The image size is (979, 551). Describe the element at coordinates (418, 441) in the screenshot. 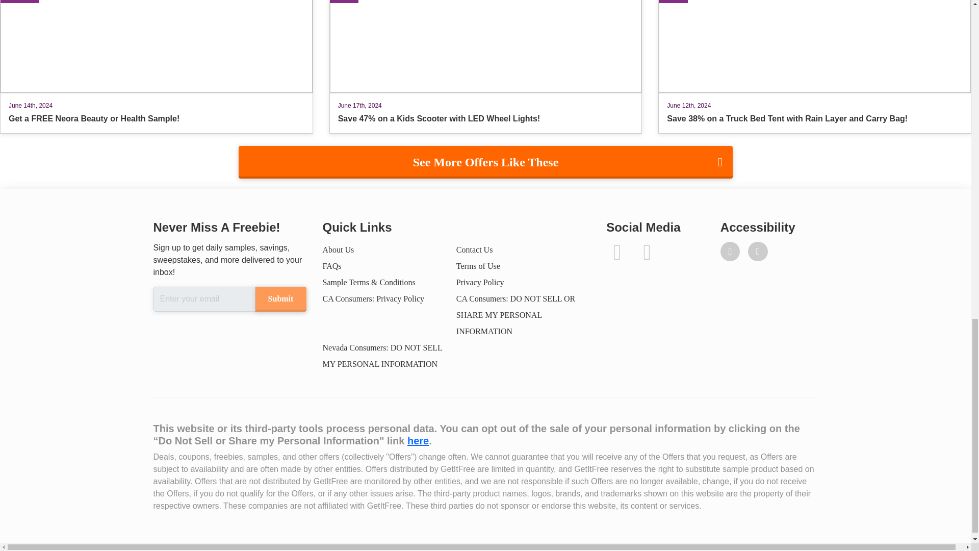

I see `here` at that location.